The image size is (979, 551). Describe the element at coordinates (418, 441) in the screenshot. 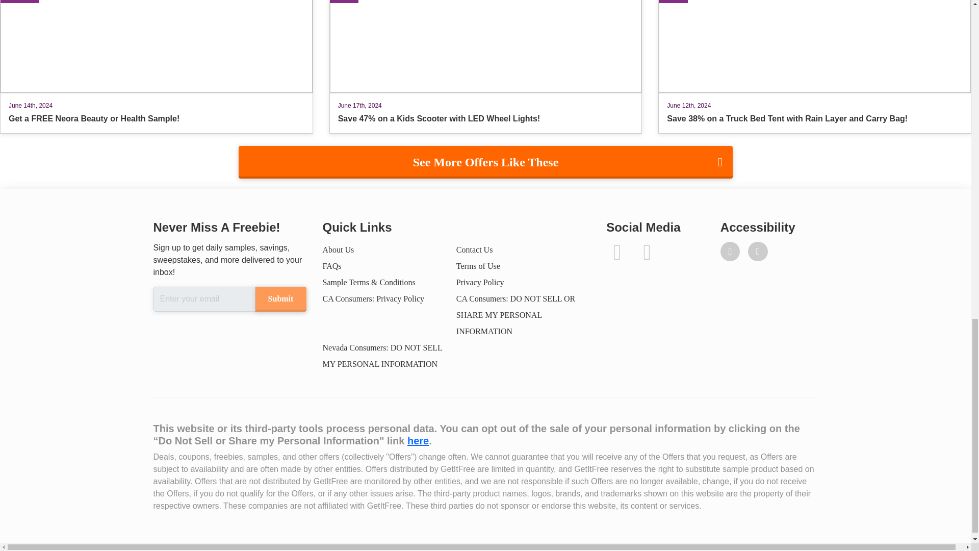

I see `here` at that location.